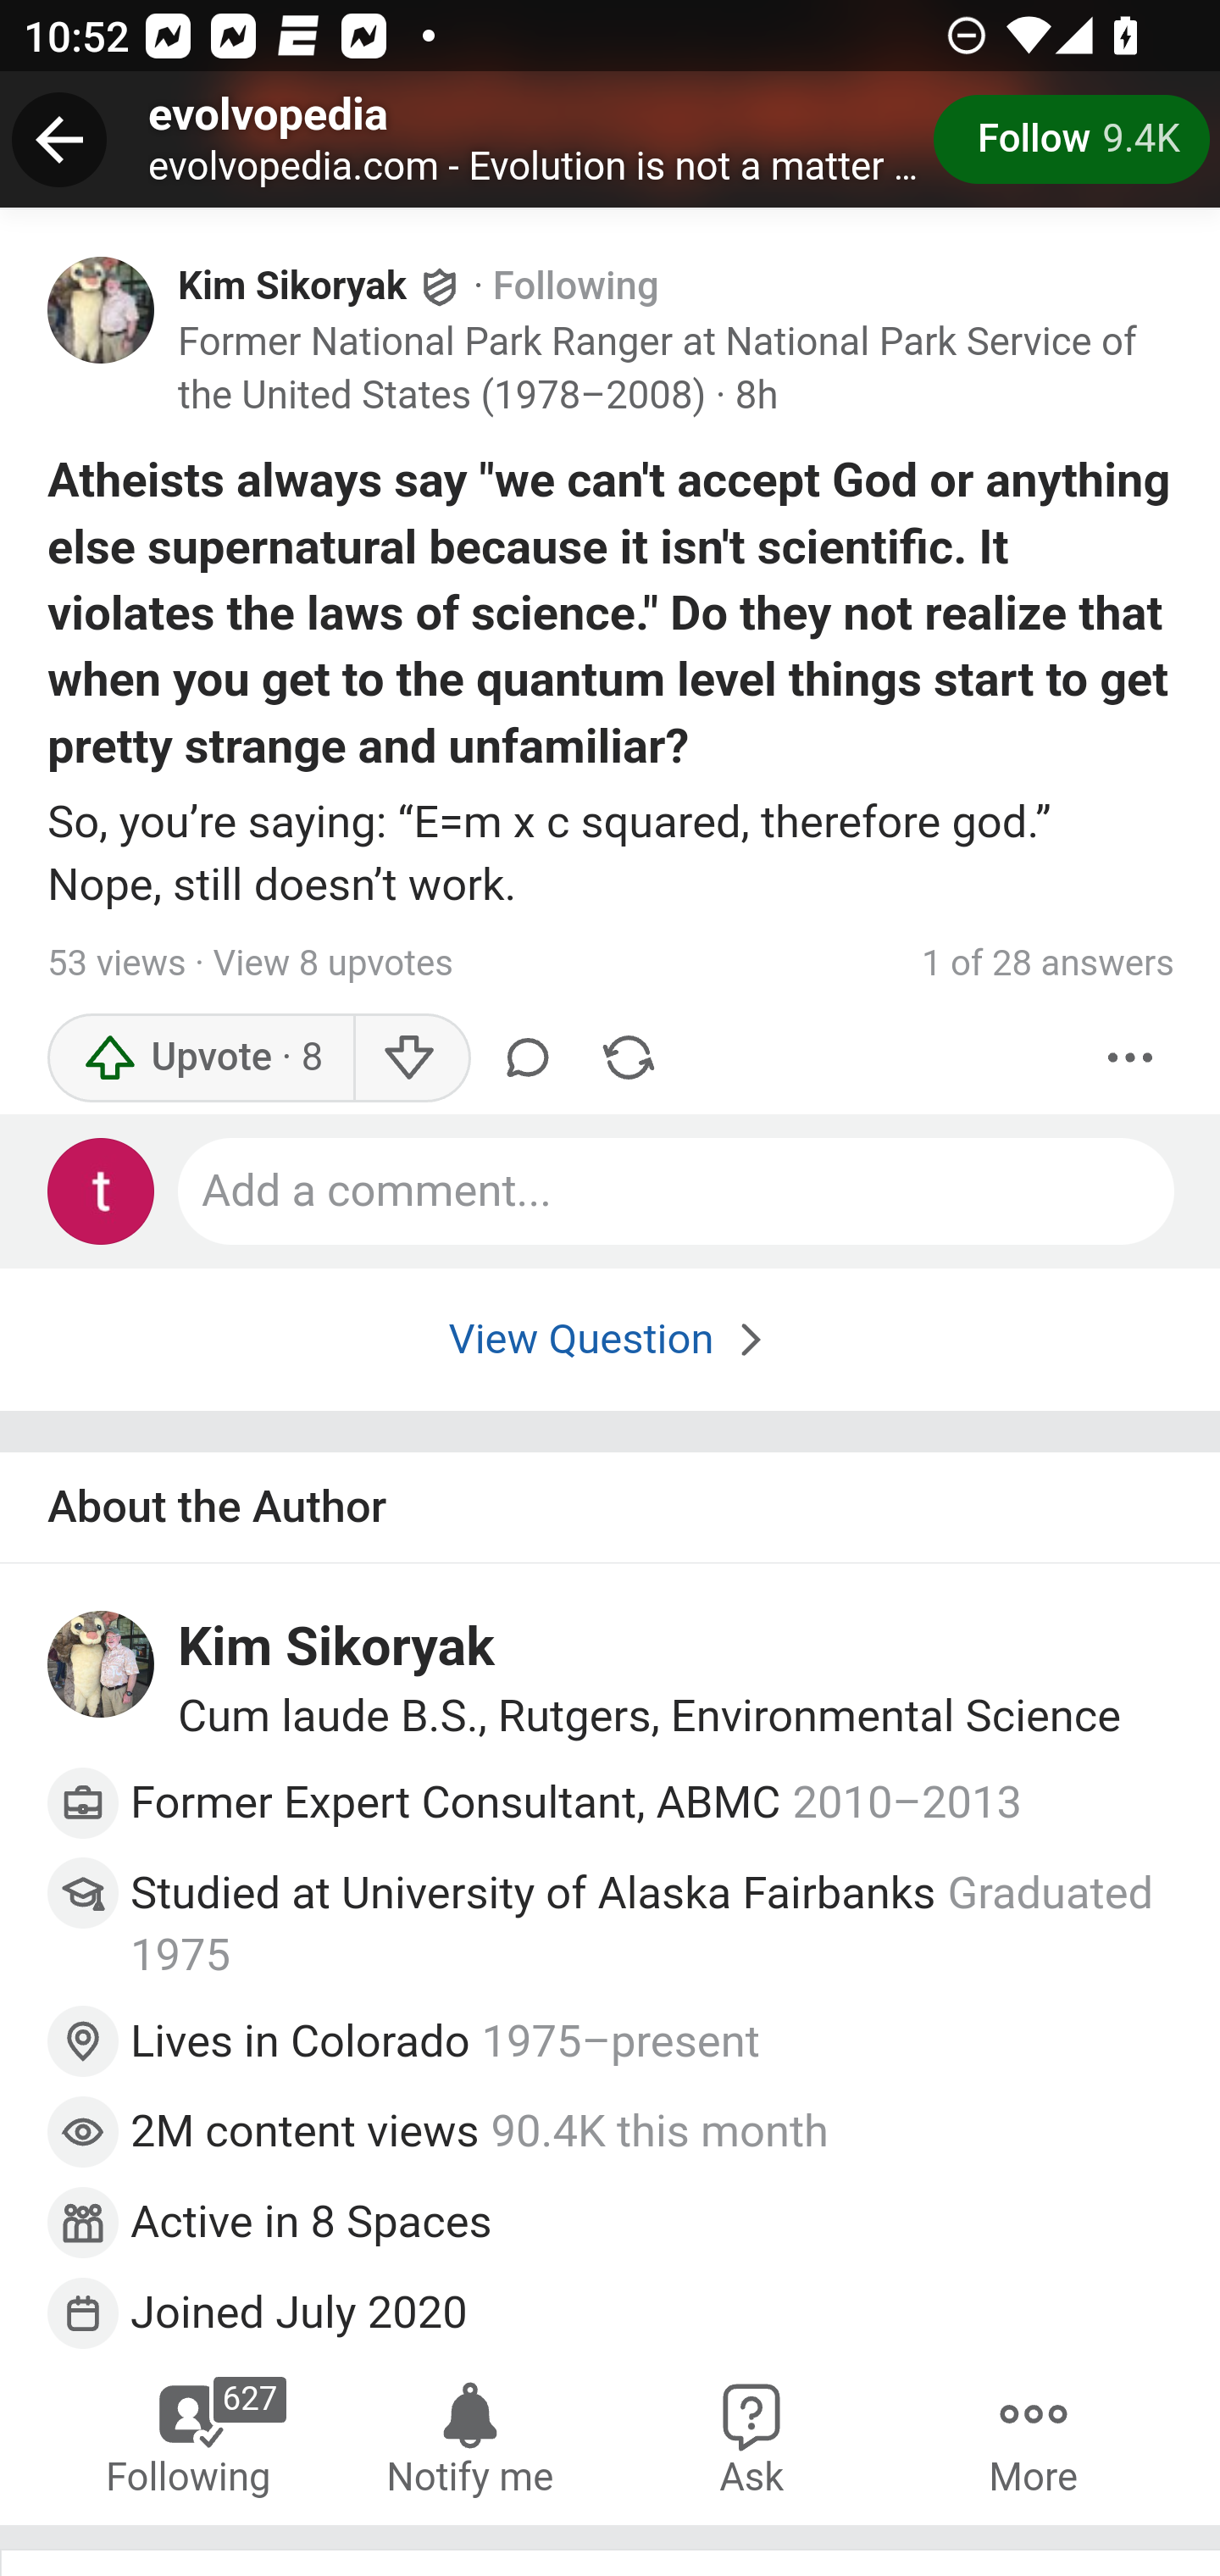 This screenshot has width=1220, height=2576. Describe the element at coordinates (1047, 964) in the screenshot. I see `1 of 28 answers` at that location.